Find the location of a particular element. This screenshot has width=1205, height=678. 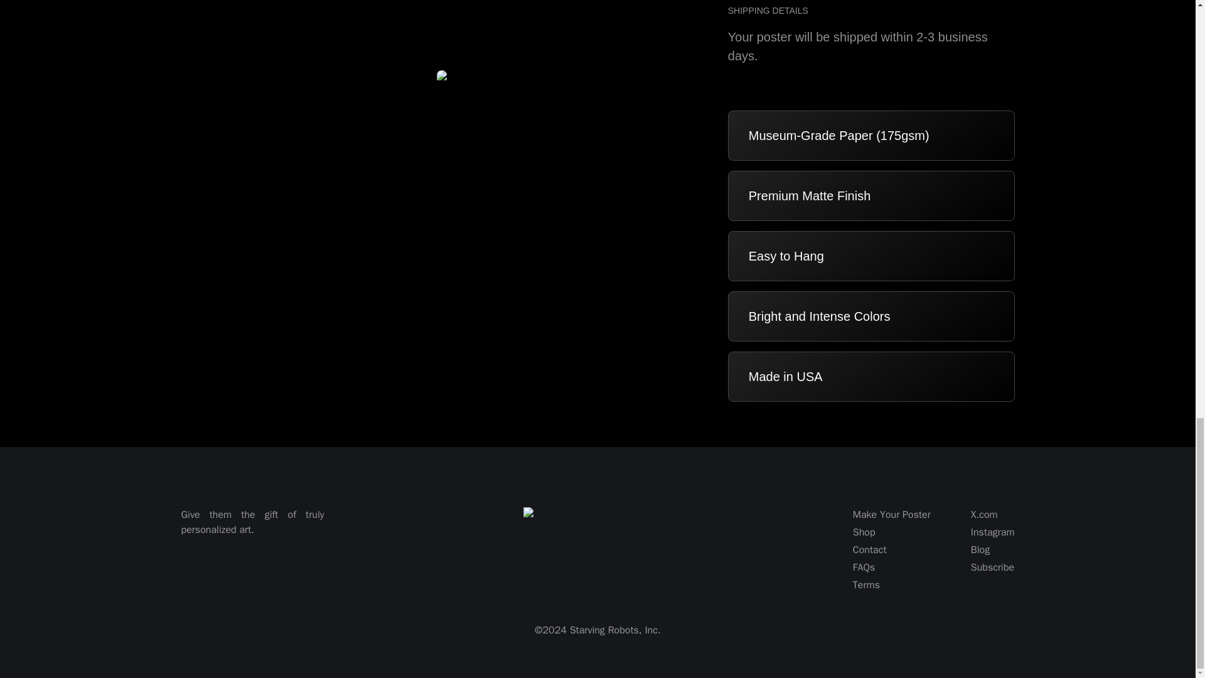

Subscribe is located at coordinates (993, 568).